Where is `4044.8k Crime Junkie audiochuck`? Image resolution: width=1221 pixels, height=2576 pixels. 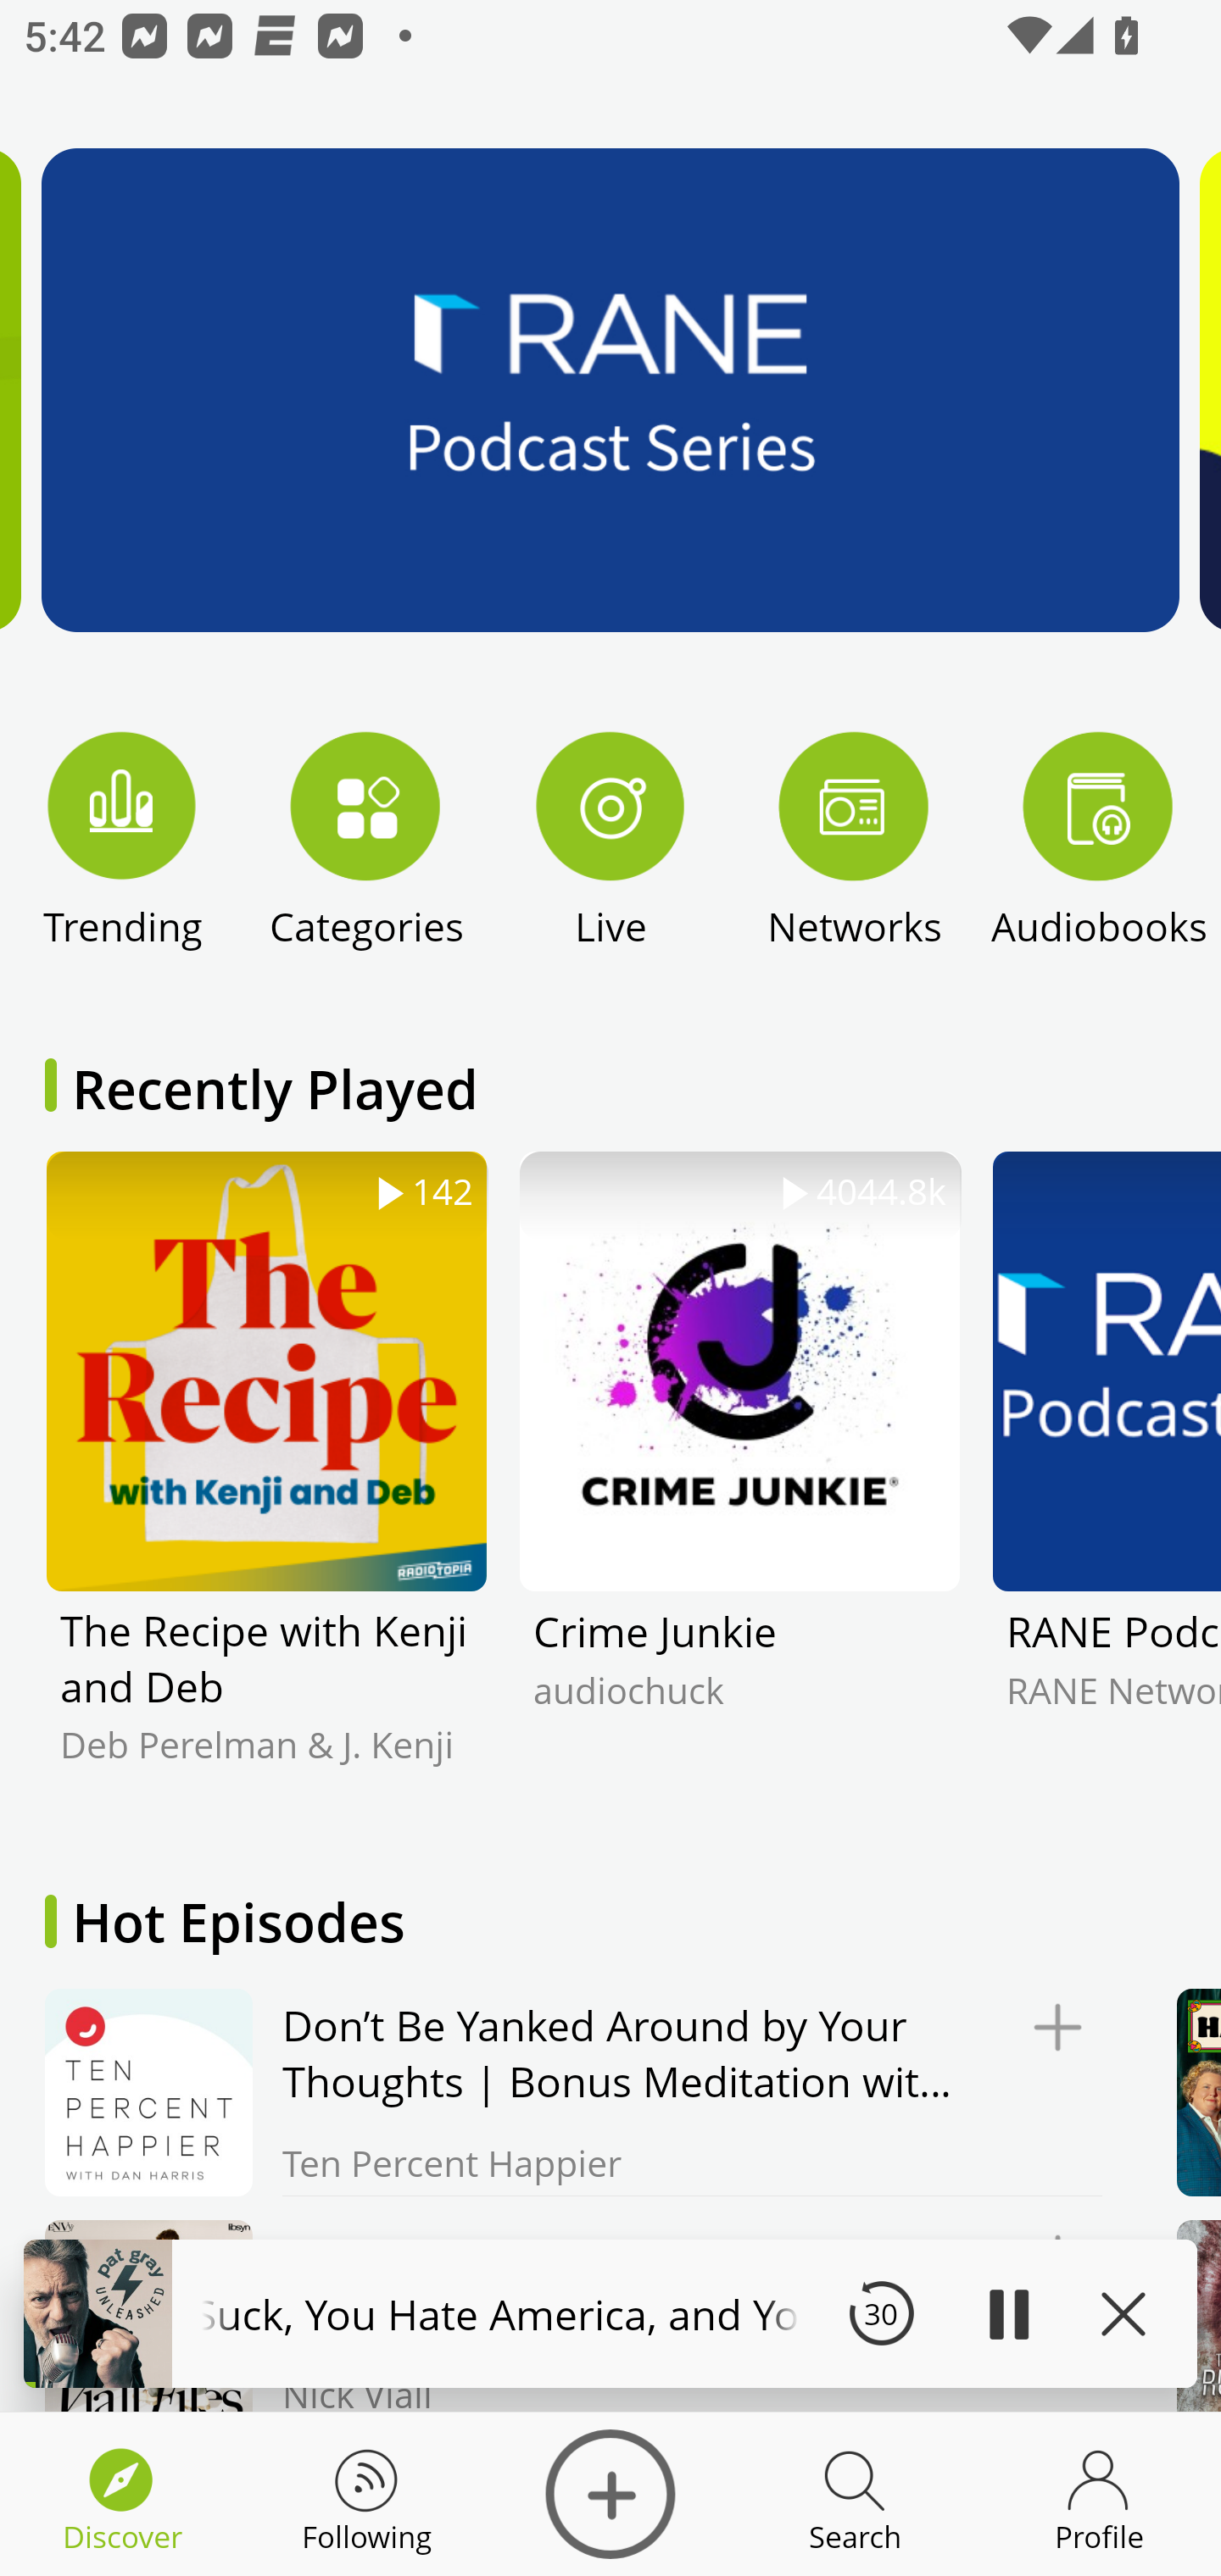 4044.8k Crime Junkie audiochuck is located at coordinates (739, 1482).